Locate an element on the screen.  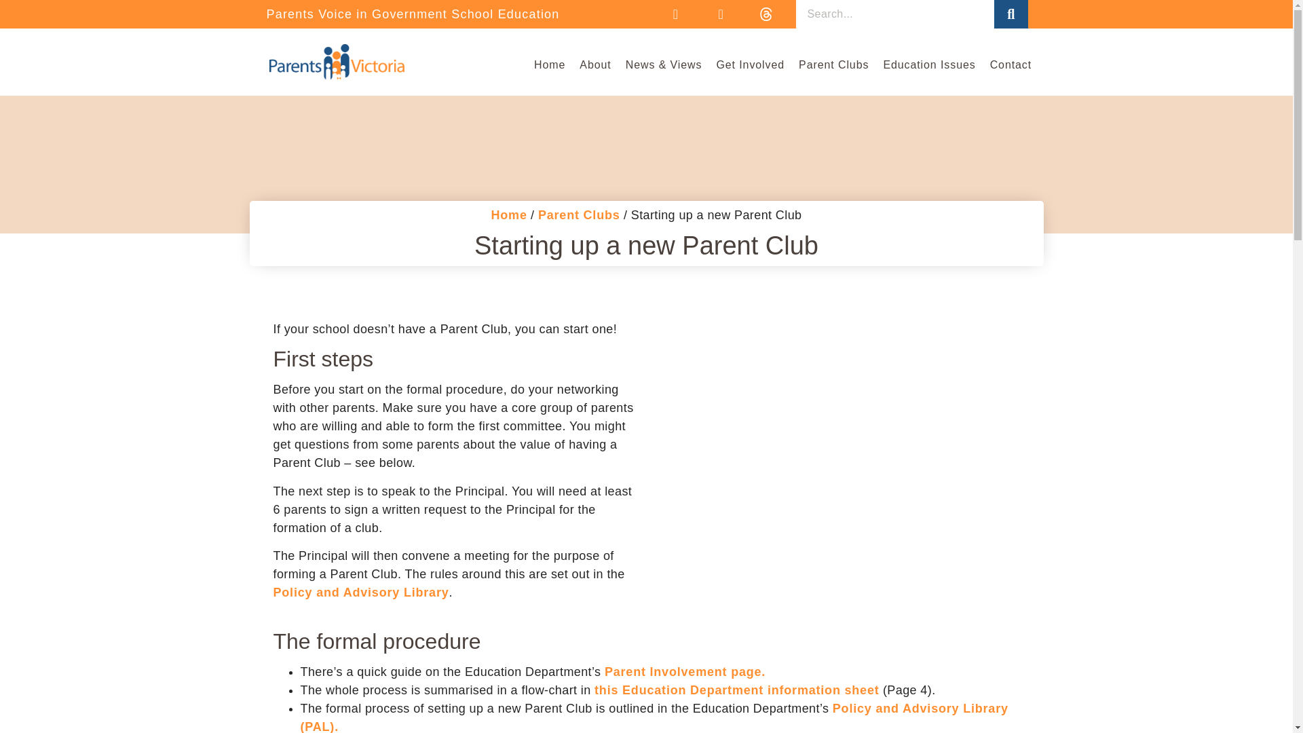
Get Involved is located at coordinates (749, 65).